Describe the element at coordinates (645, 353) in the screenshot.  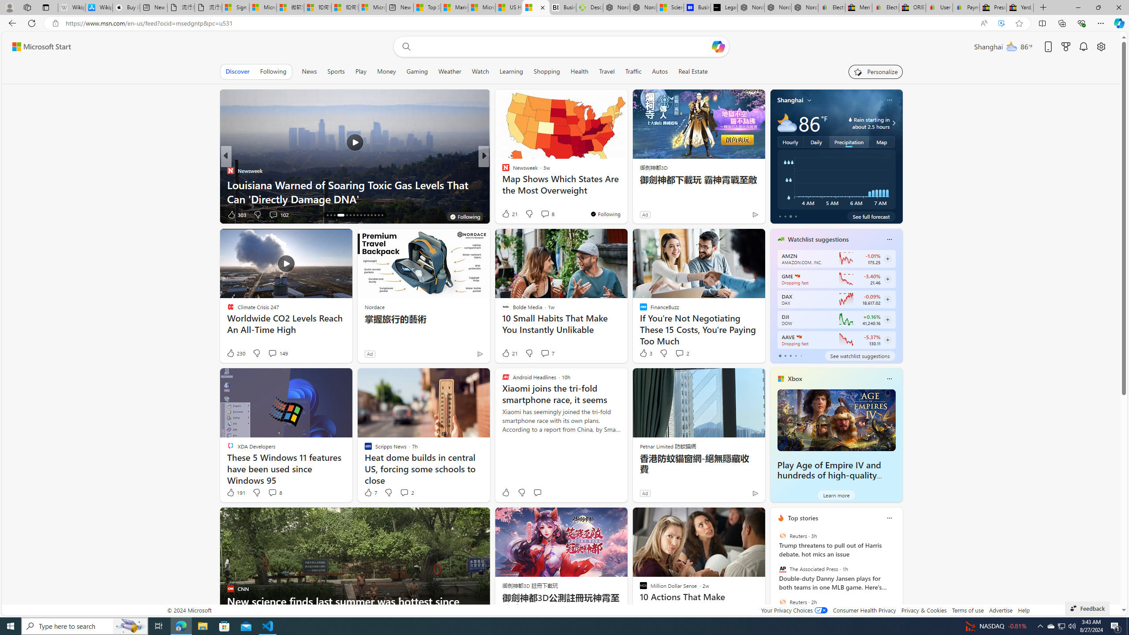
I see `3 Like` at that location.